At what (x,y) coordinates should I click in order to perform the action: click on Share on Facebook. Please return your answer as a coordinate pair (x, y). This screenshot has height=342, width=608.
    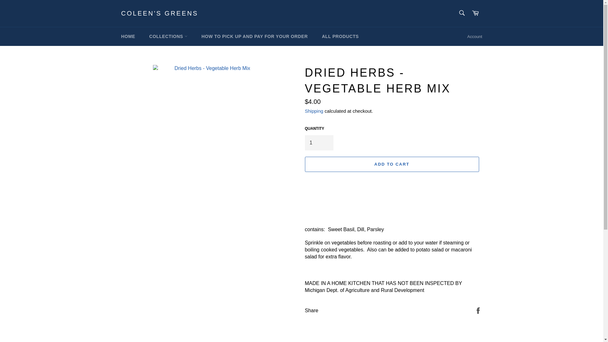
    Looking at the image, I should click on (478, 310).